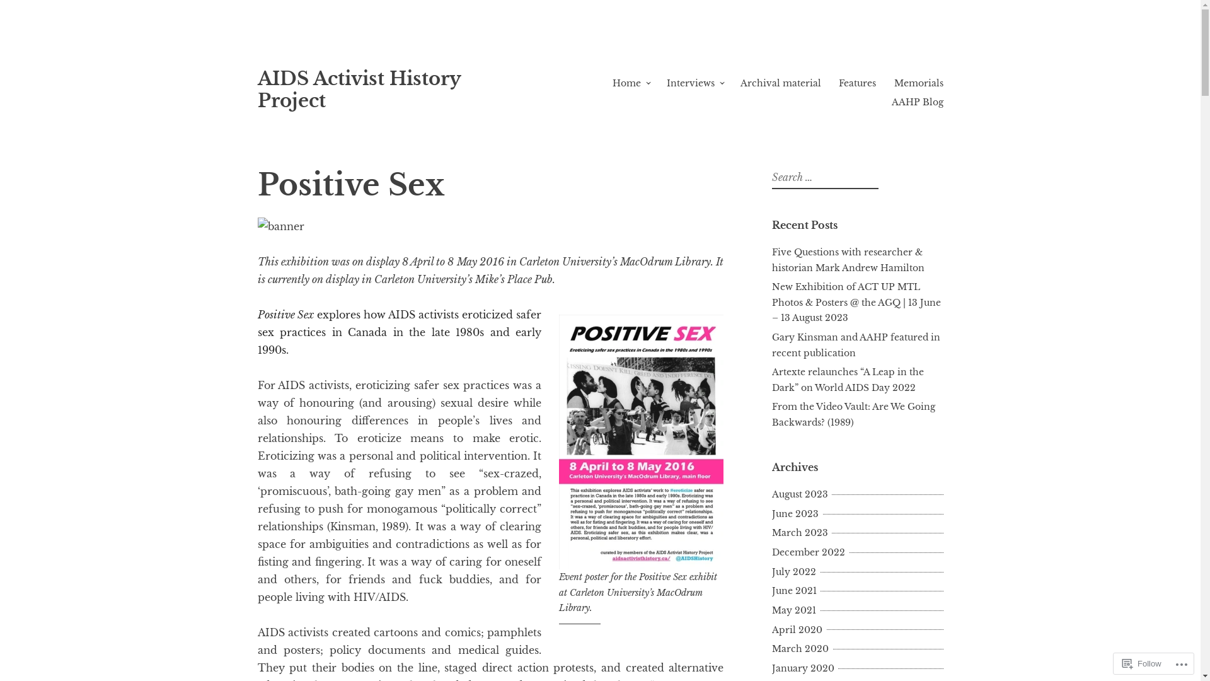 This screenshot has height=681, width=1210. What do you see at coordinates (802, 649) in the screenshot?
I see `March 2020` at bounding box center [802, 649].